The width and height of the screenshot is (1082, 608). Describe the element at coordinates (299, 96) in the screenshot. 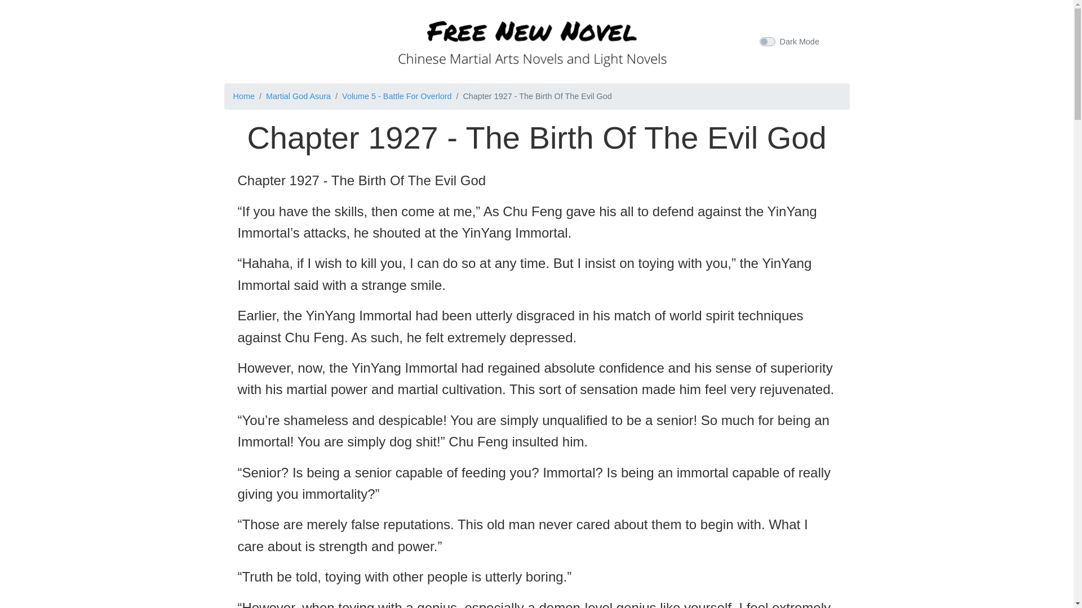

I see `Martial God Asura` at that location.